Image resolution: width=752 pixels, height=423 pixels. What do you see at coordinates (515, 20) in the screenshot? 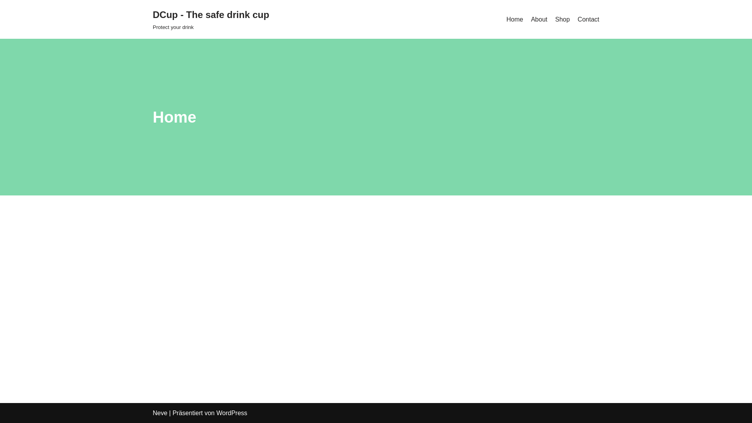
I see `Home` at bounding box center [515, 20].